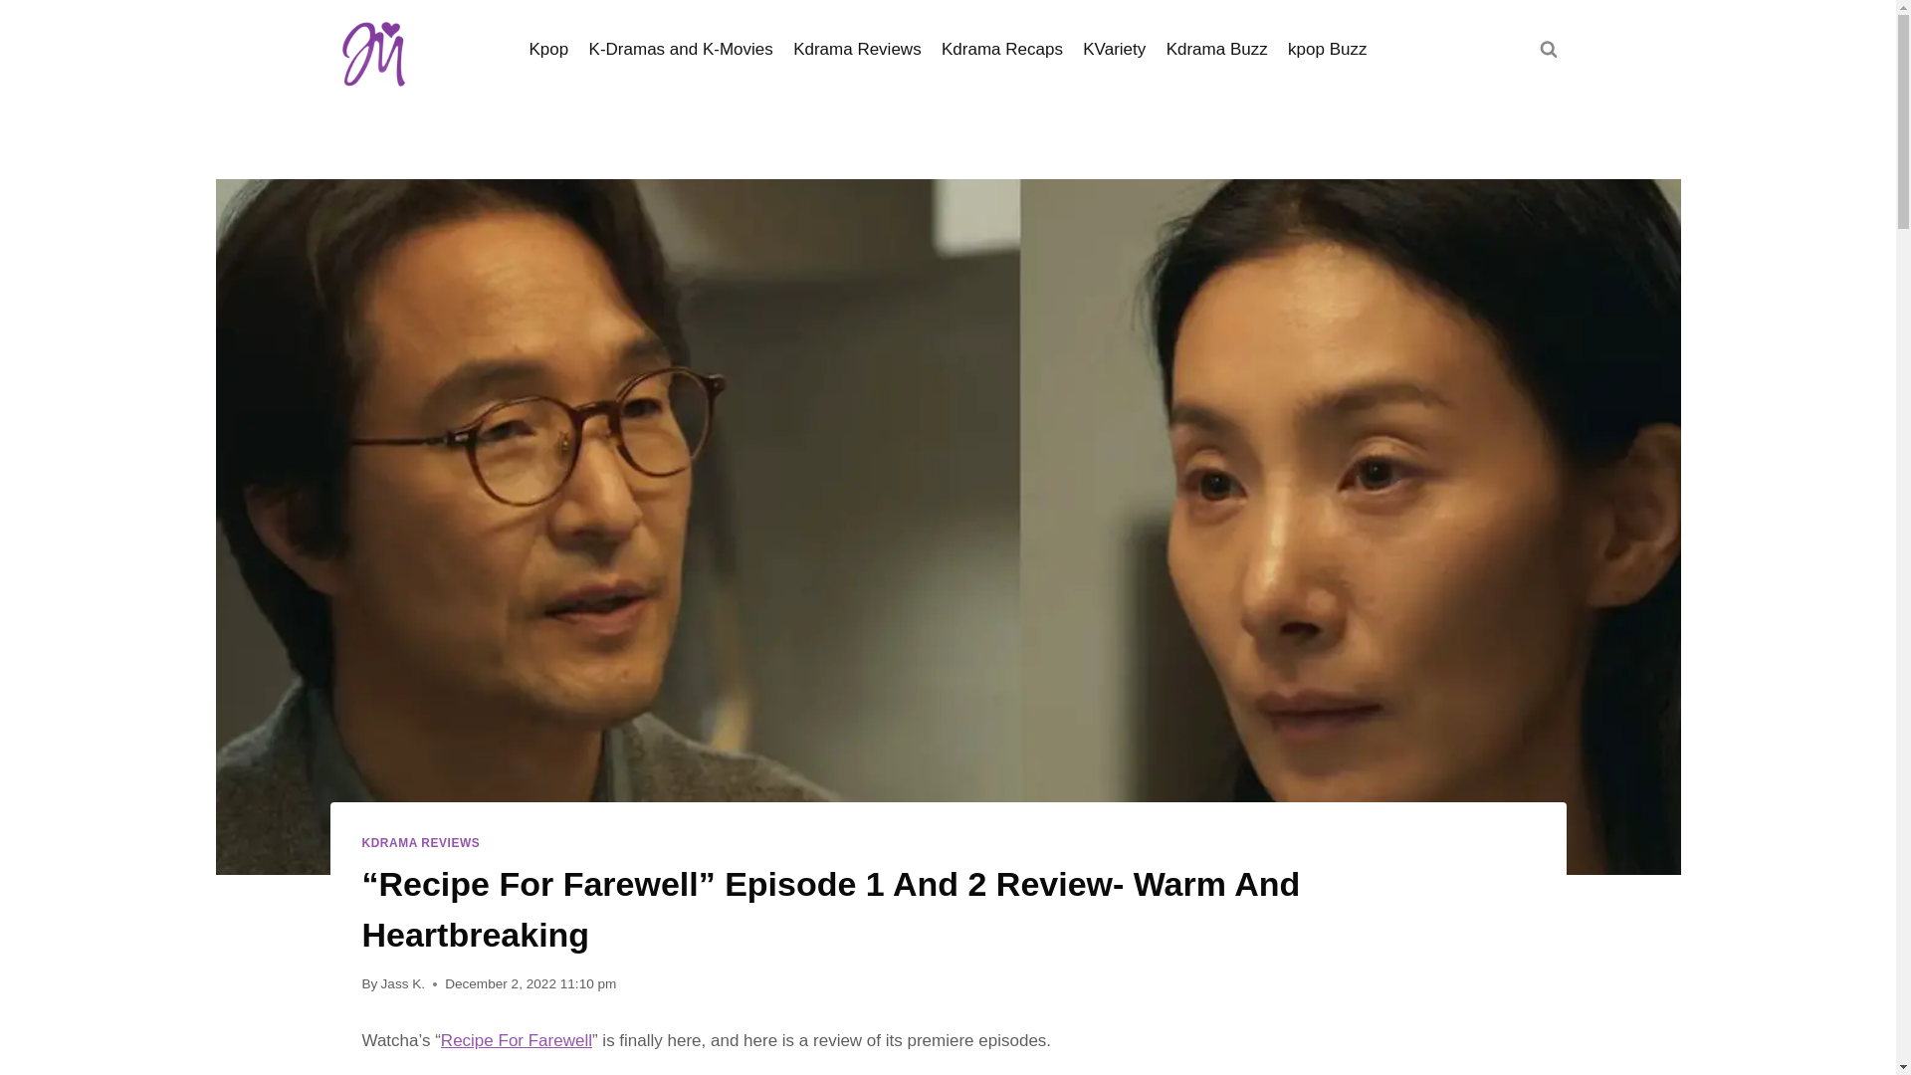  Describe the element at coordinates (422, 843) in the screenshot. I see `KDRAMA REVIEWS` at that location.